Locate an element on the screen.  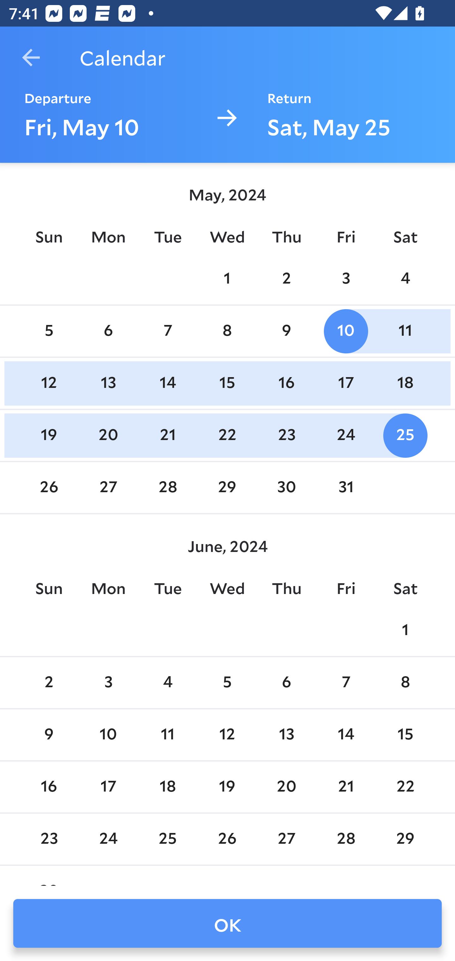
8 is located at coordinates (405, 683).